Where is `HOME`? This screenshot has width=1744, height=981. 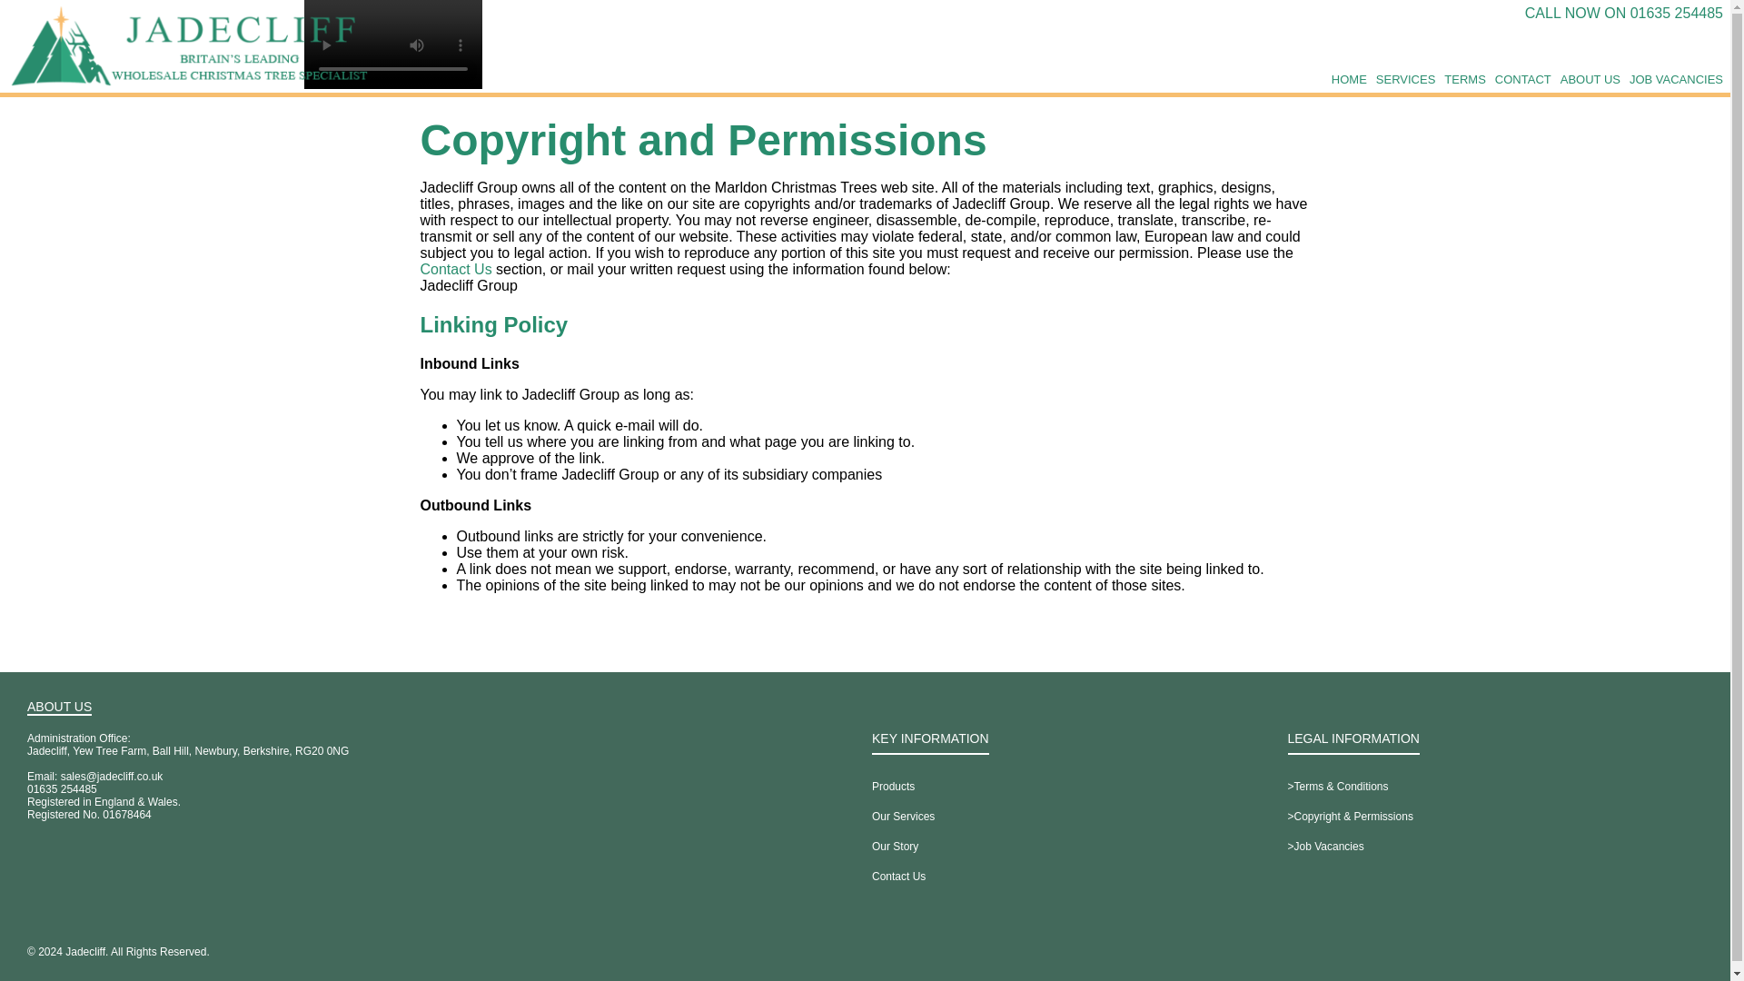
HOME is located at coordinates (1350, 80).